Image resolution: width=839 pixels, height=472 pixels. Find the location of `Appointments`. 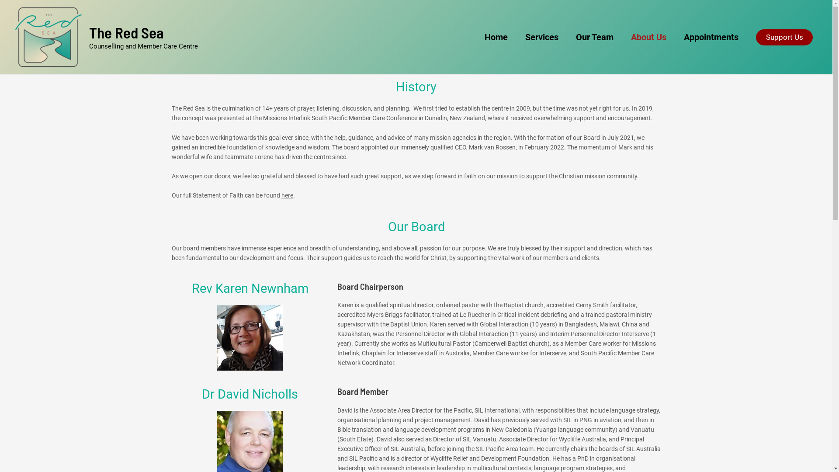

Appointments is located at coordinates (711, 37).